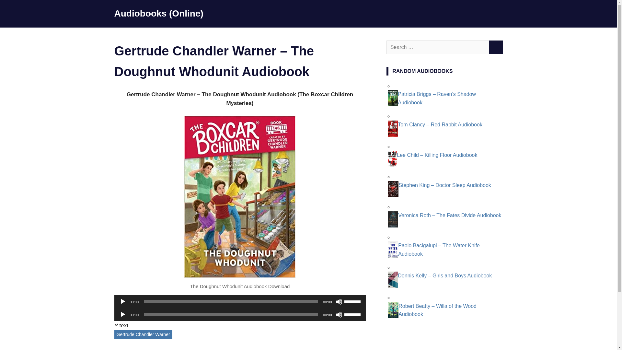  Describe the element at coordinates (121, 327) in the screenshot. I see `text` at that location.